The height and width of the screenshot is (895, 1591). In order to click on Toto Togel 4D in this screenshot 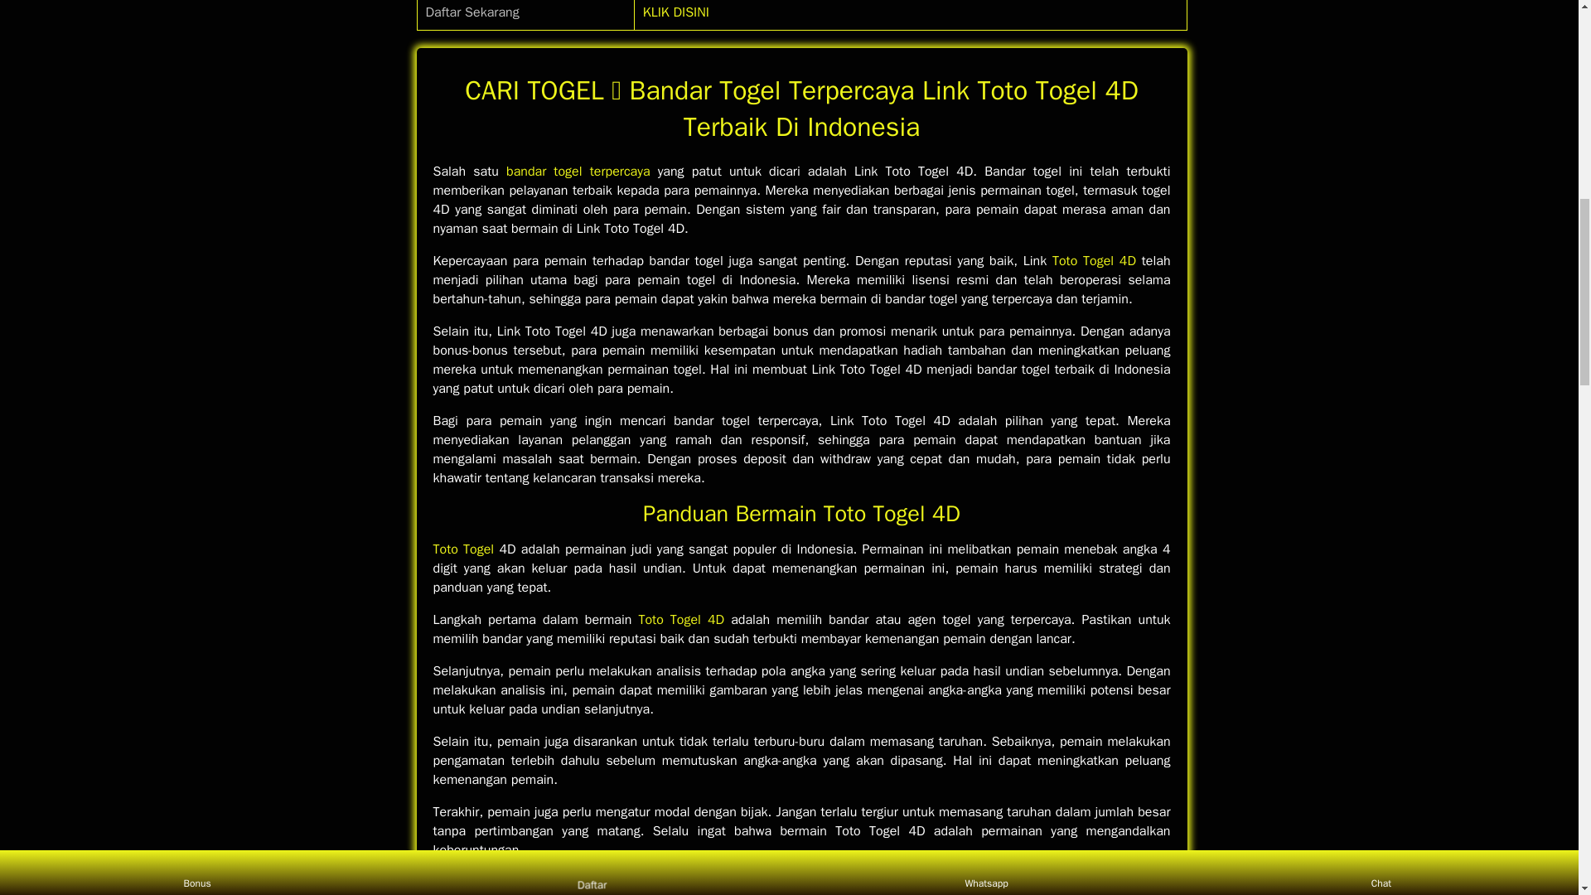, I will do `click(680, 620)`.